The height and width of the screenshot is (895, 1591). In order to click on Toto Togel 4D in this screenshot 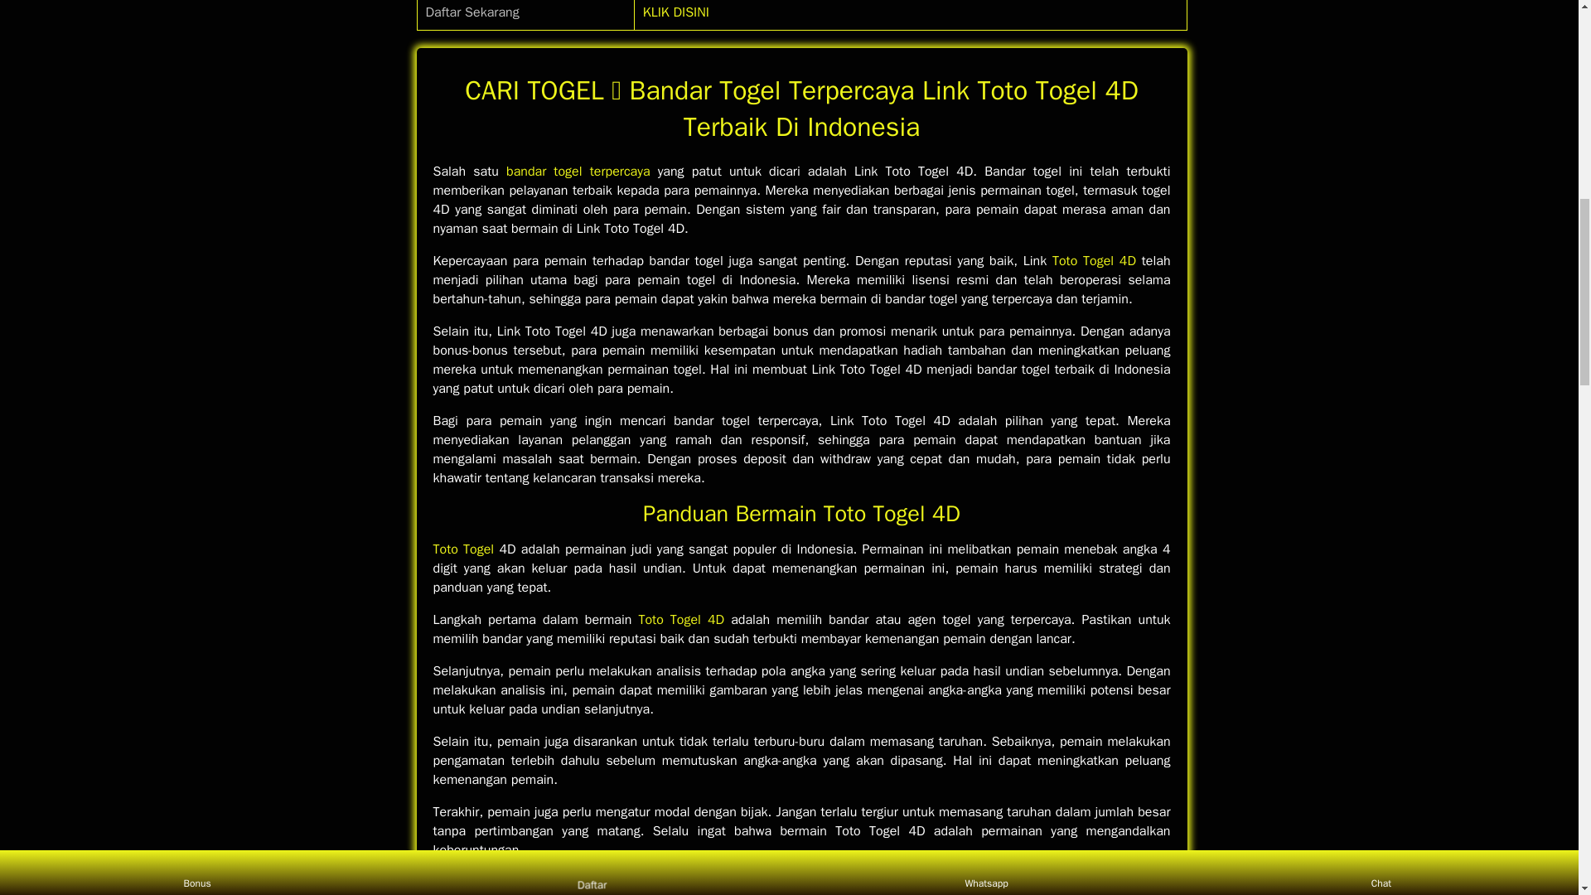, I will do `click(680, 620)`.